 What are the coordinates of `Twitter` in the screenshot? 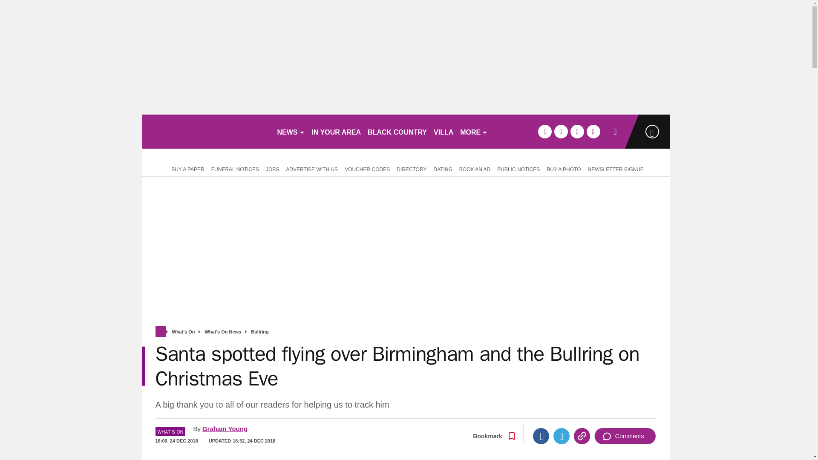 It's located at (562, 436).